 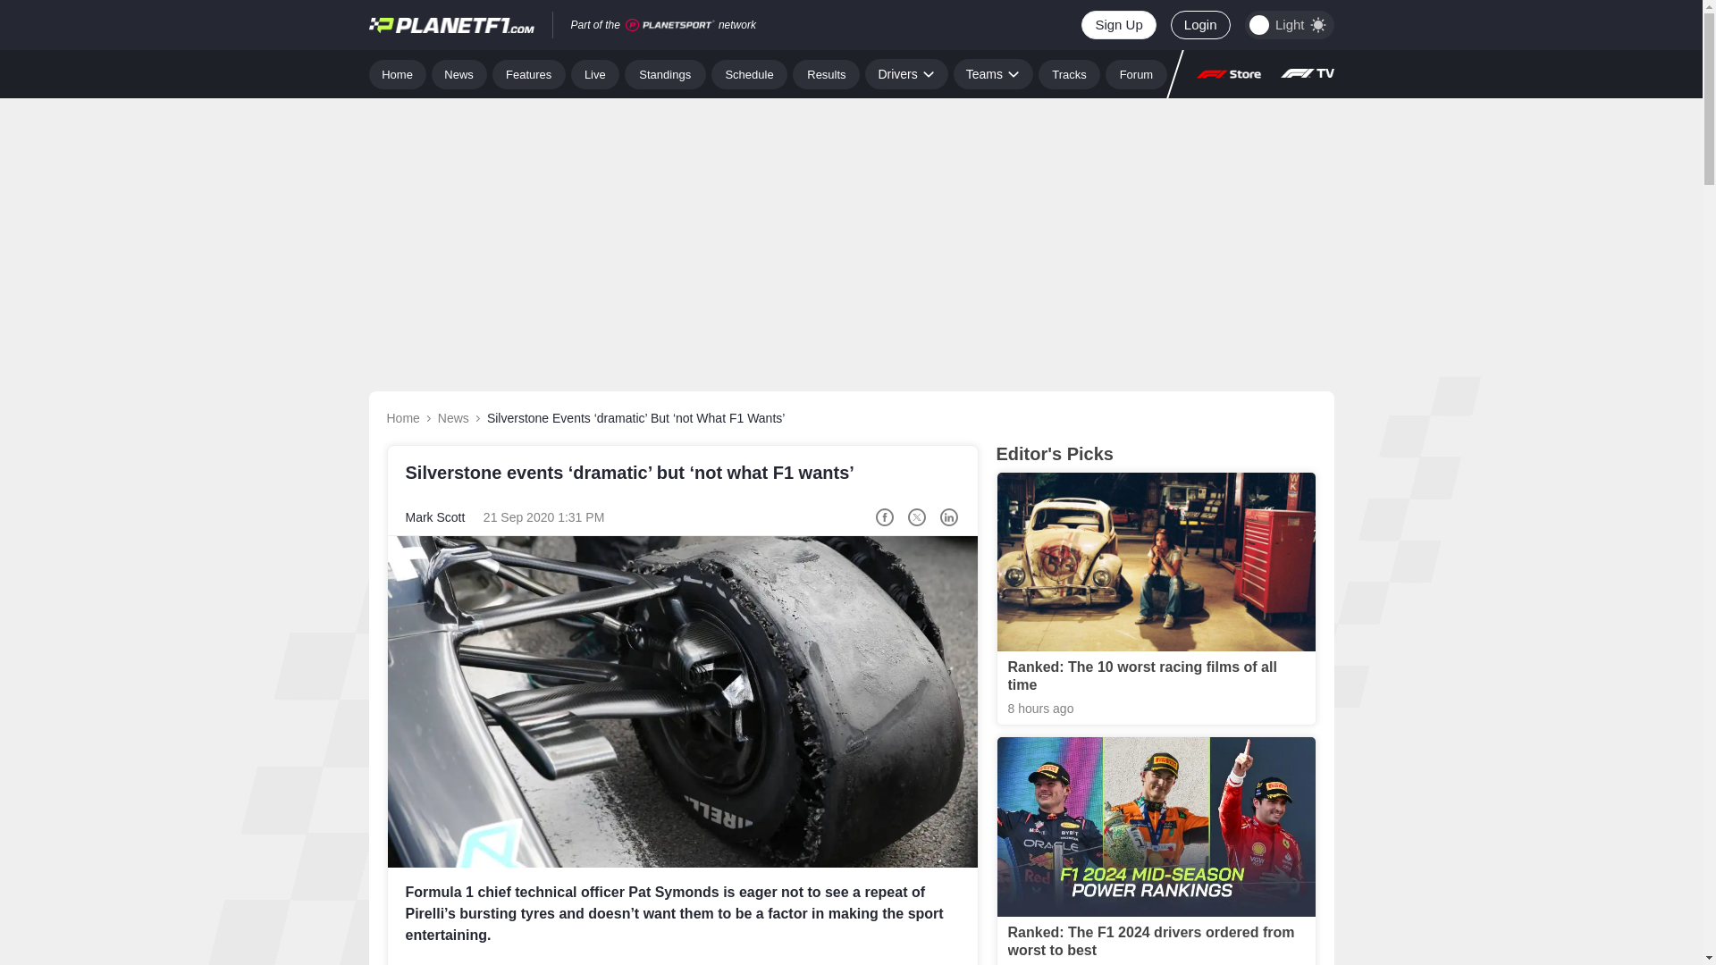 I want to click on Live, so click(x=595, y=73).